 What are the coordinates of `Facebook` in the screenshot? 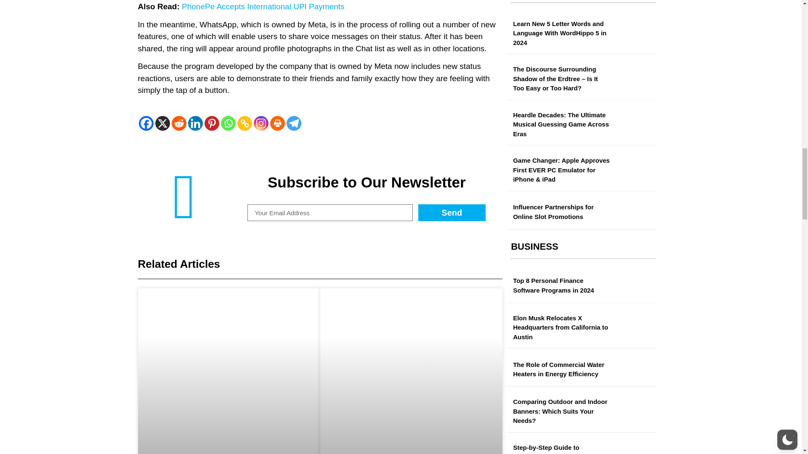 It's located at (146, 124).